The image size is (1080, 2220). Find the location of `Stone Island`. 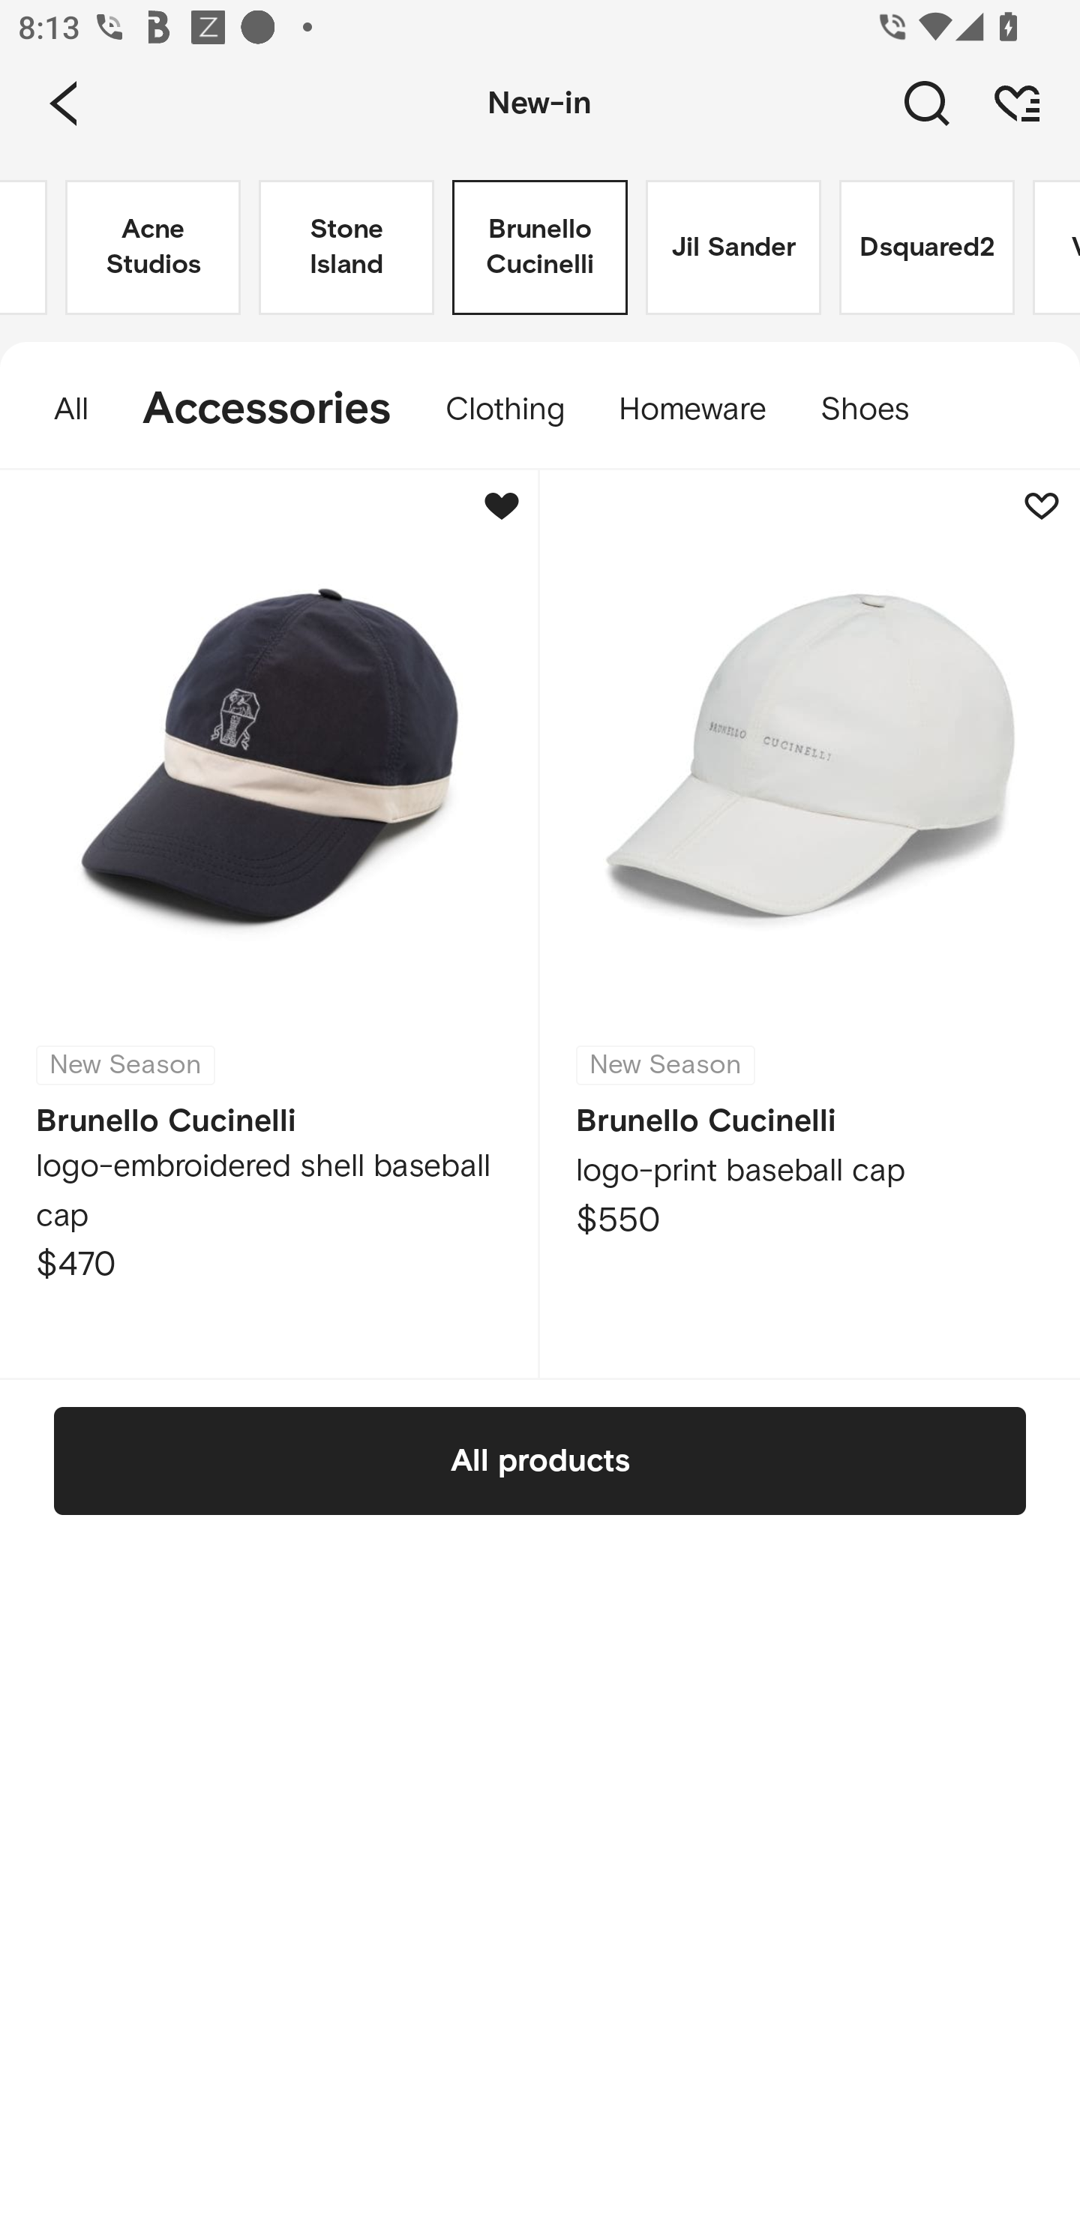

Stone Island is located at coordinates (346, 247).